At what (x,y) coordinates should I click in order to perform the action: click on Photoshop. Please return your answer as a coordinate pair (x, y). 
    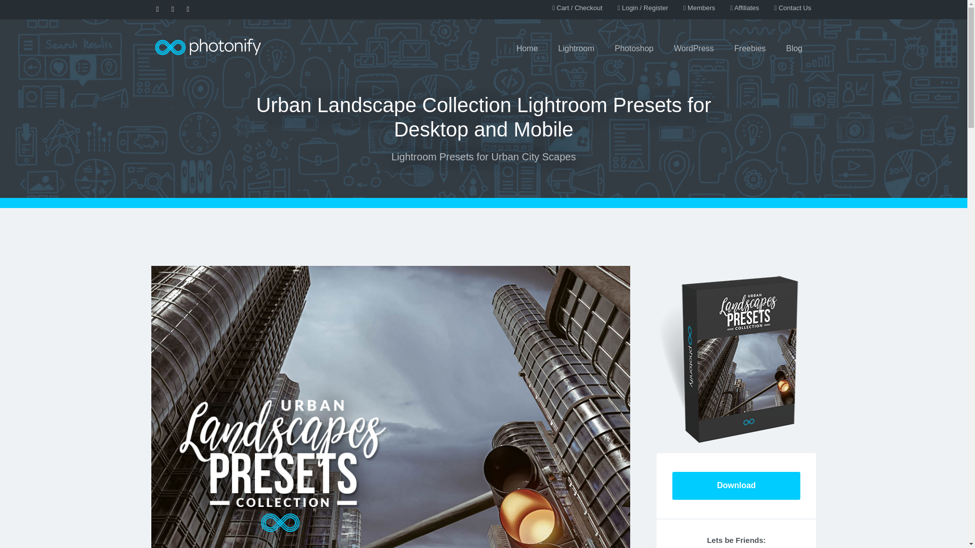
    Looking at the image, I should click on (634, 49).